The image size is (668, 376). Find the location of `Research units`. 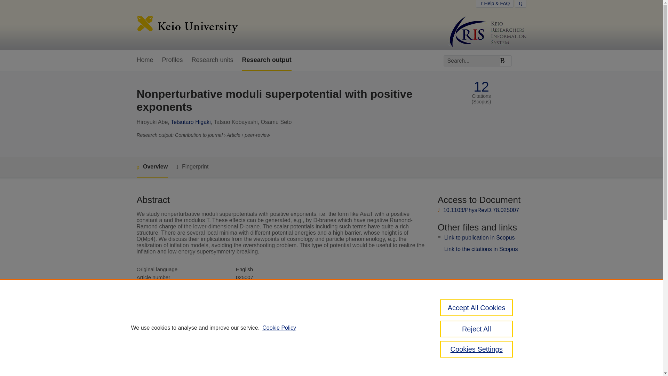

Research units is located at coordinates (212, 60).